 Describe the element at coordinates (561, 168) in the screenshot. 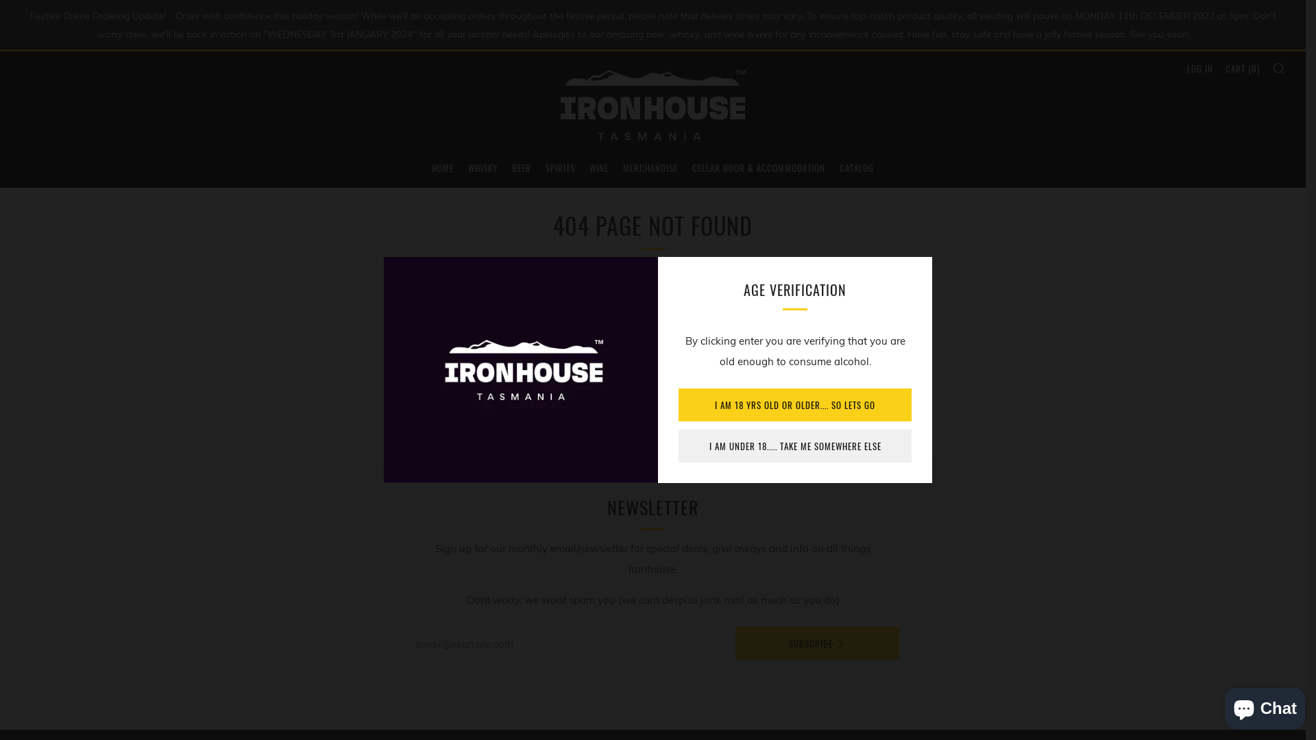

I see `SPIRITS` at that location.